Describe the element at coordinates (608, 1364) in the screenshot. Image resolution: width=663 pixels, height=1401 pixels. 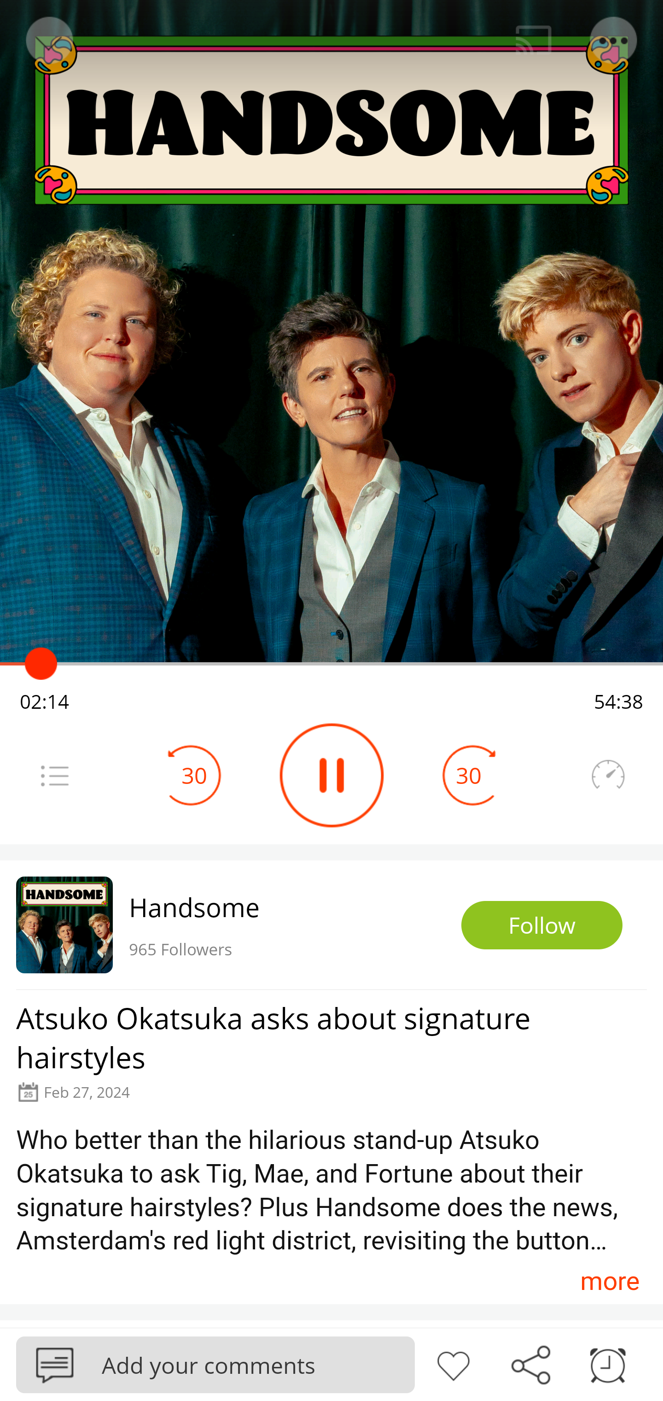
I see `Sleep timer` at that location.